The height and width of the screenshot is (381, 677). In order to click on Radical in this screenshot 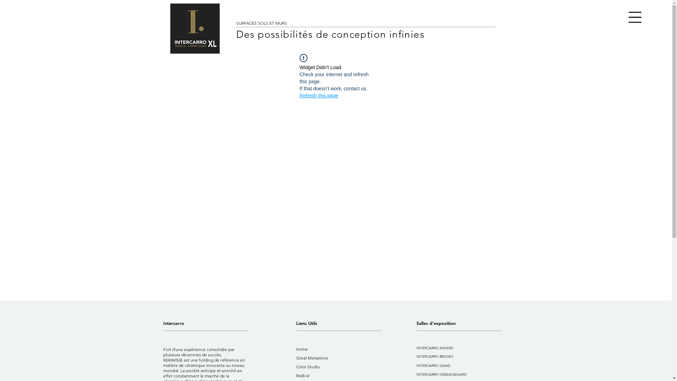, I will do `click(319, 375)`.